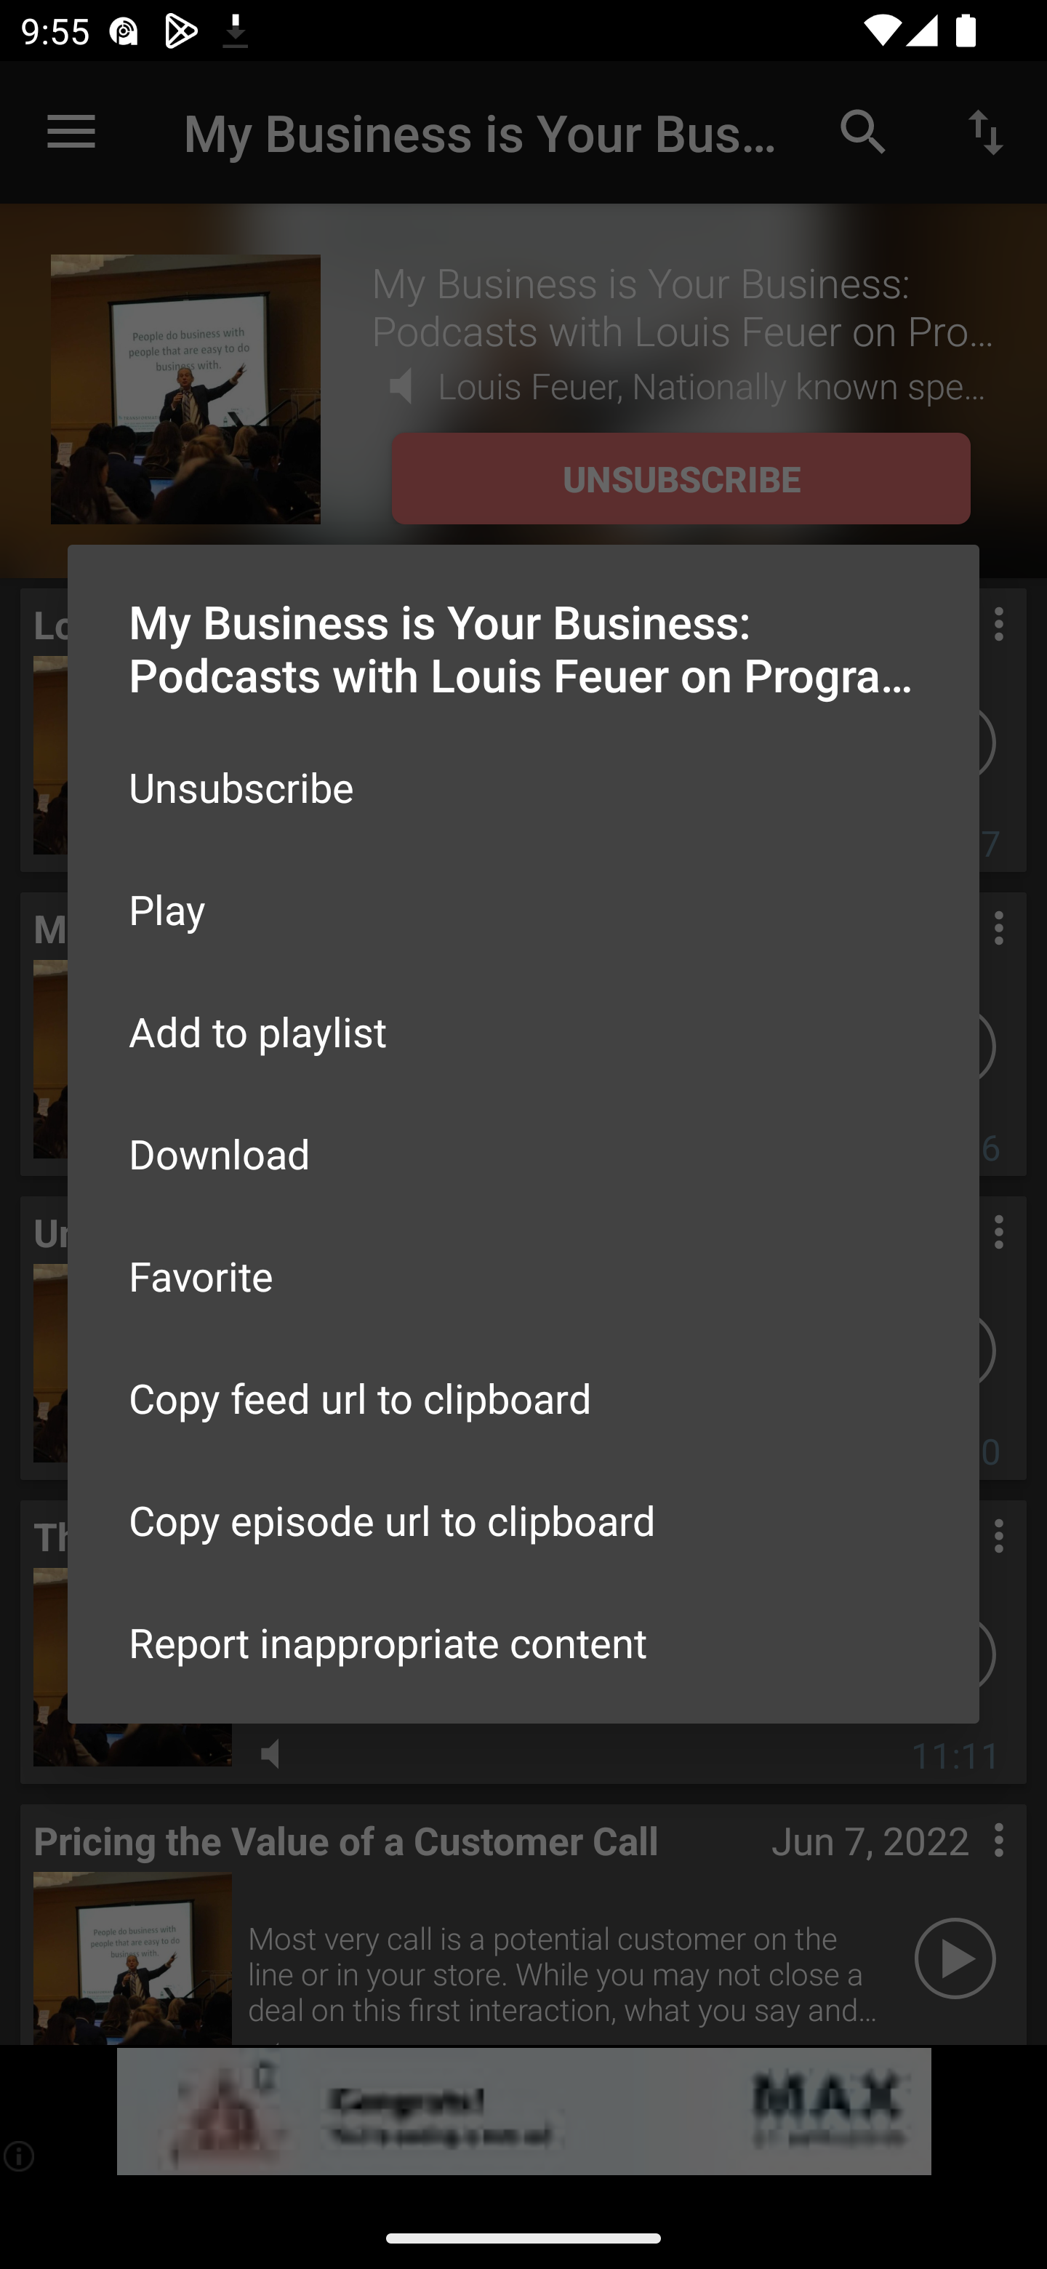 This screenshot has height=2269, width=1047. What do you see at coordinates (523, 1398) in the screenshot?
I see `Copy feed url to clipboard` at bounding box center [523, 1398].